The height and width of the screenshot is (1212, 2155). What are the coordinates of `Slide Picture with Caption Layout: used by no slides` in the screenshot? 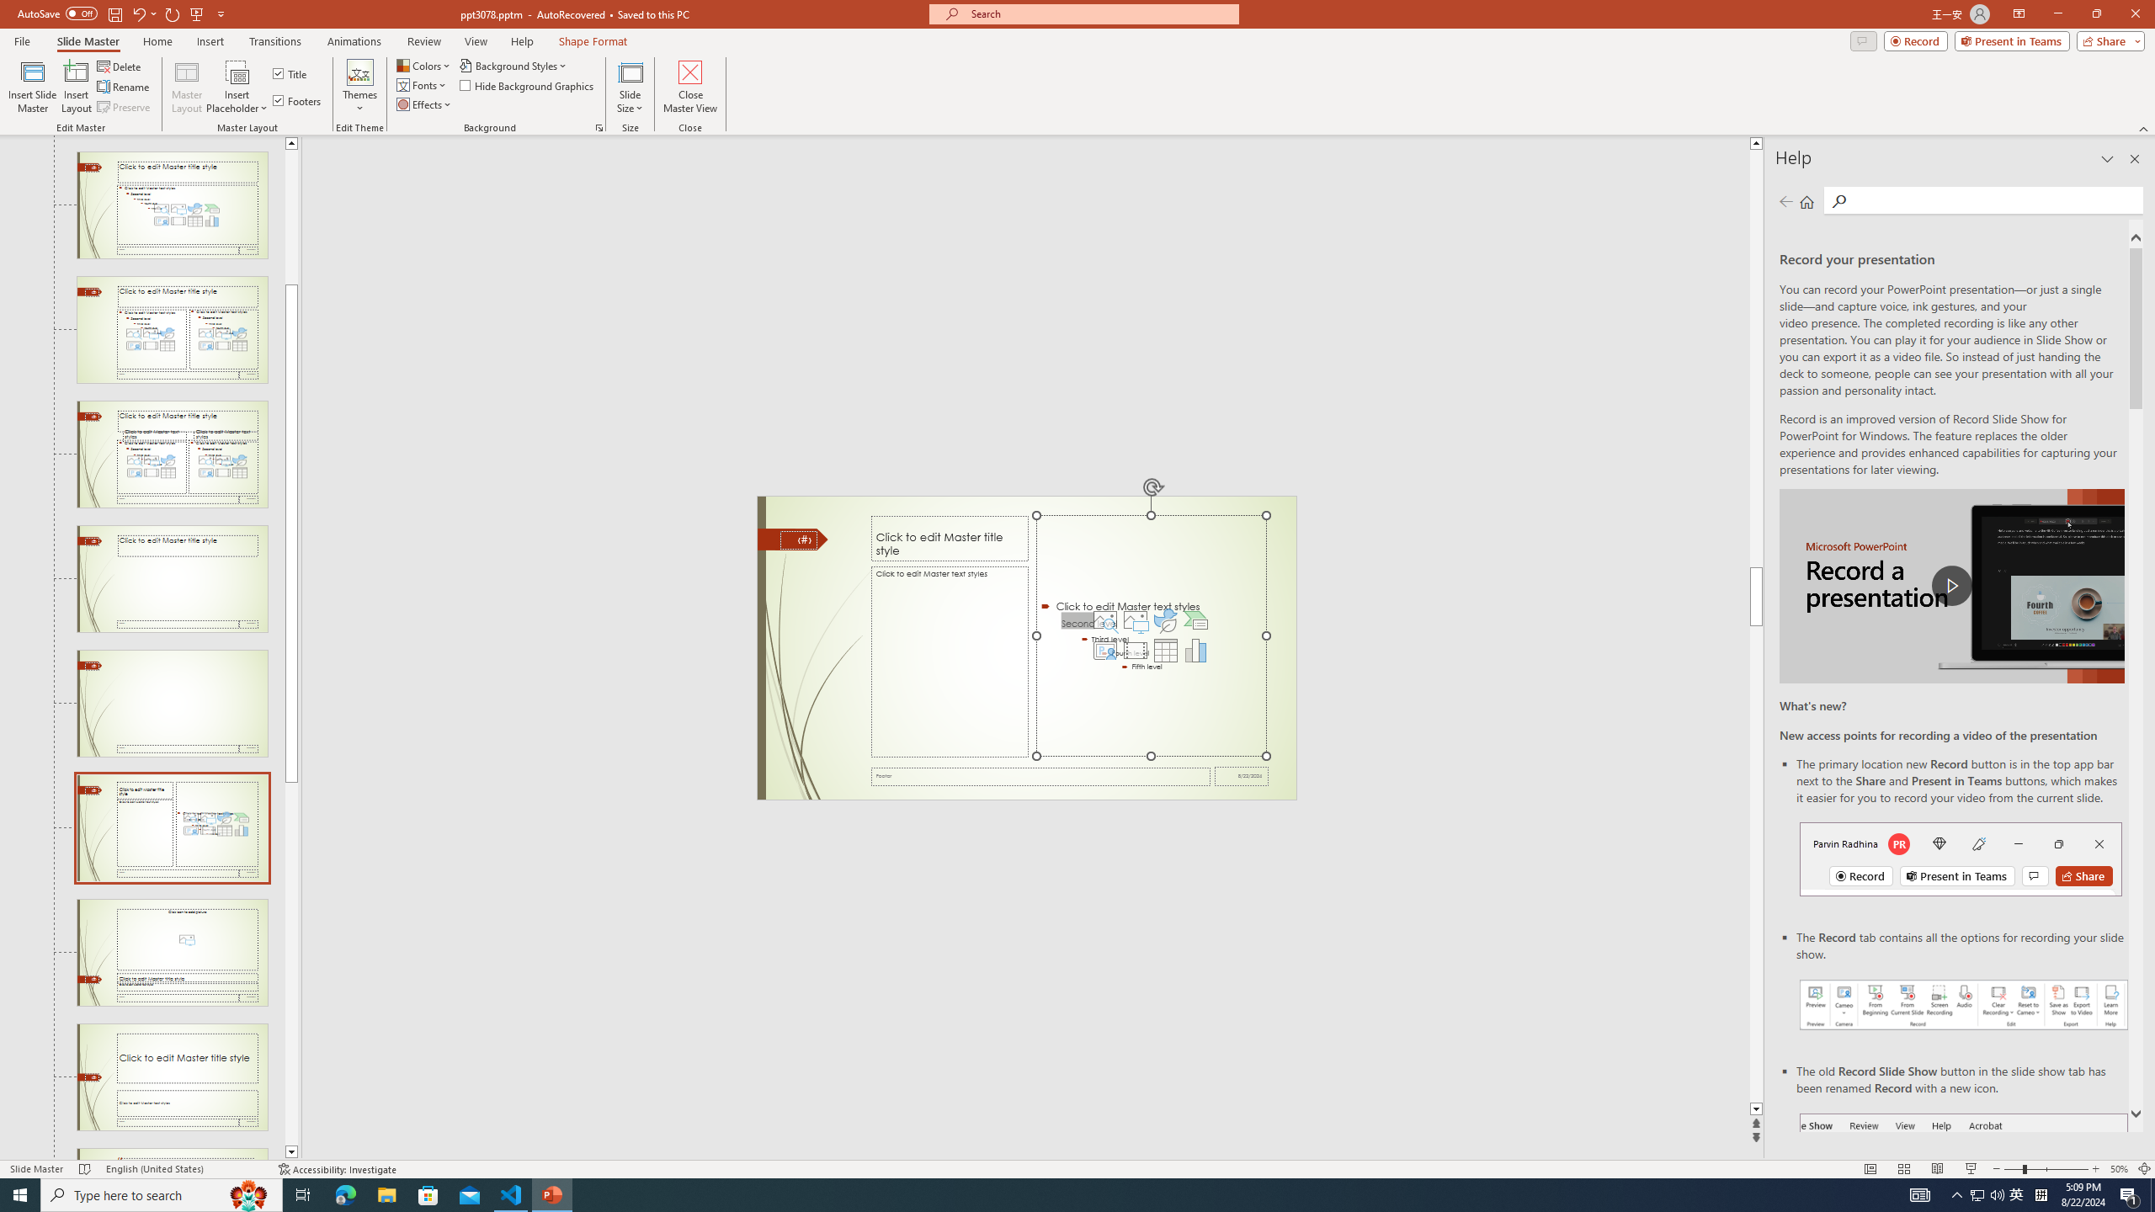 It's located at (172, 953).